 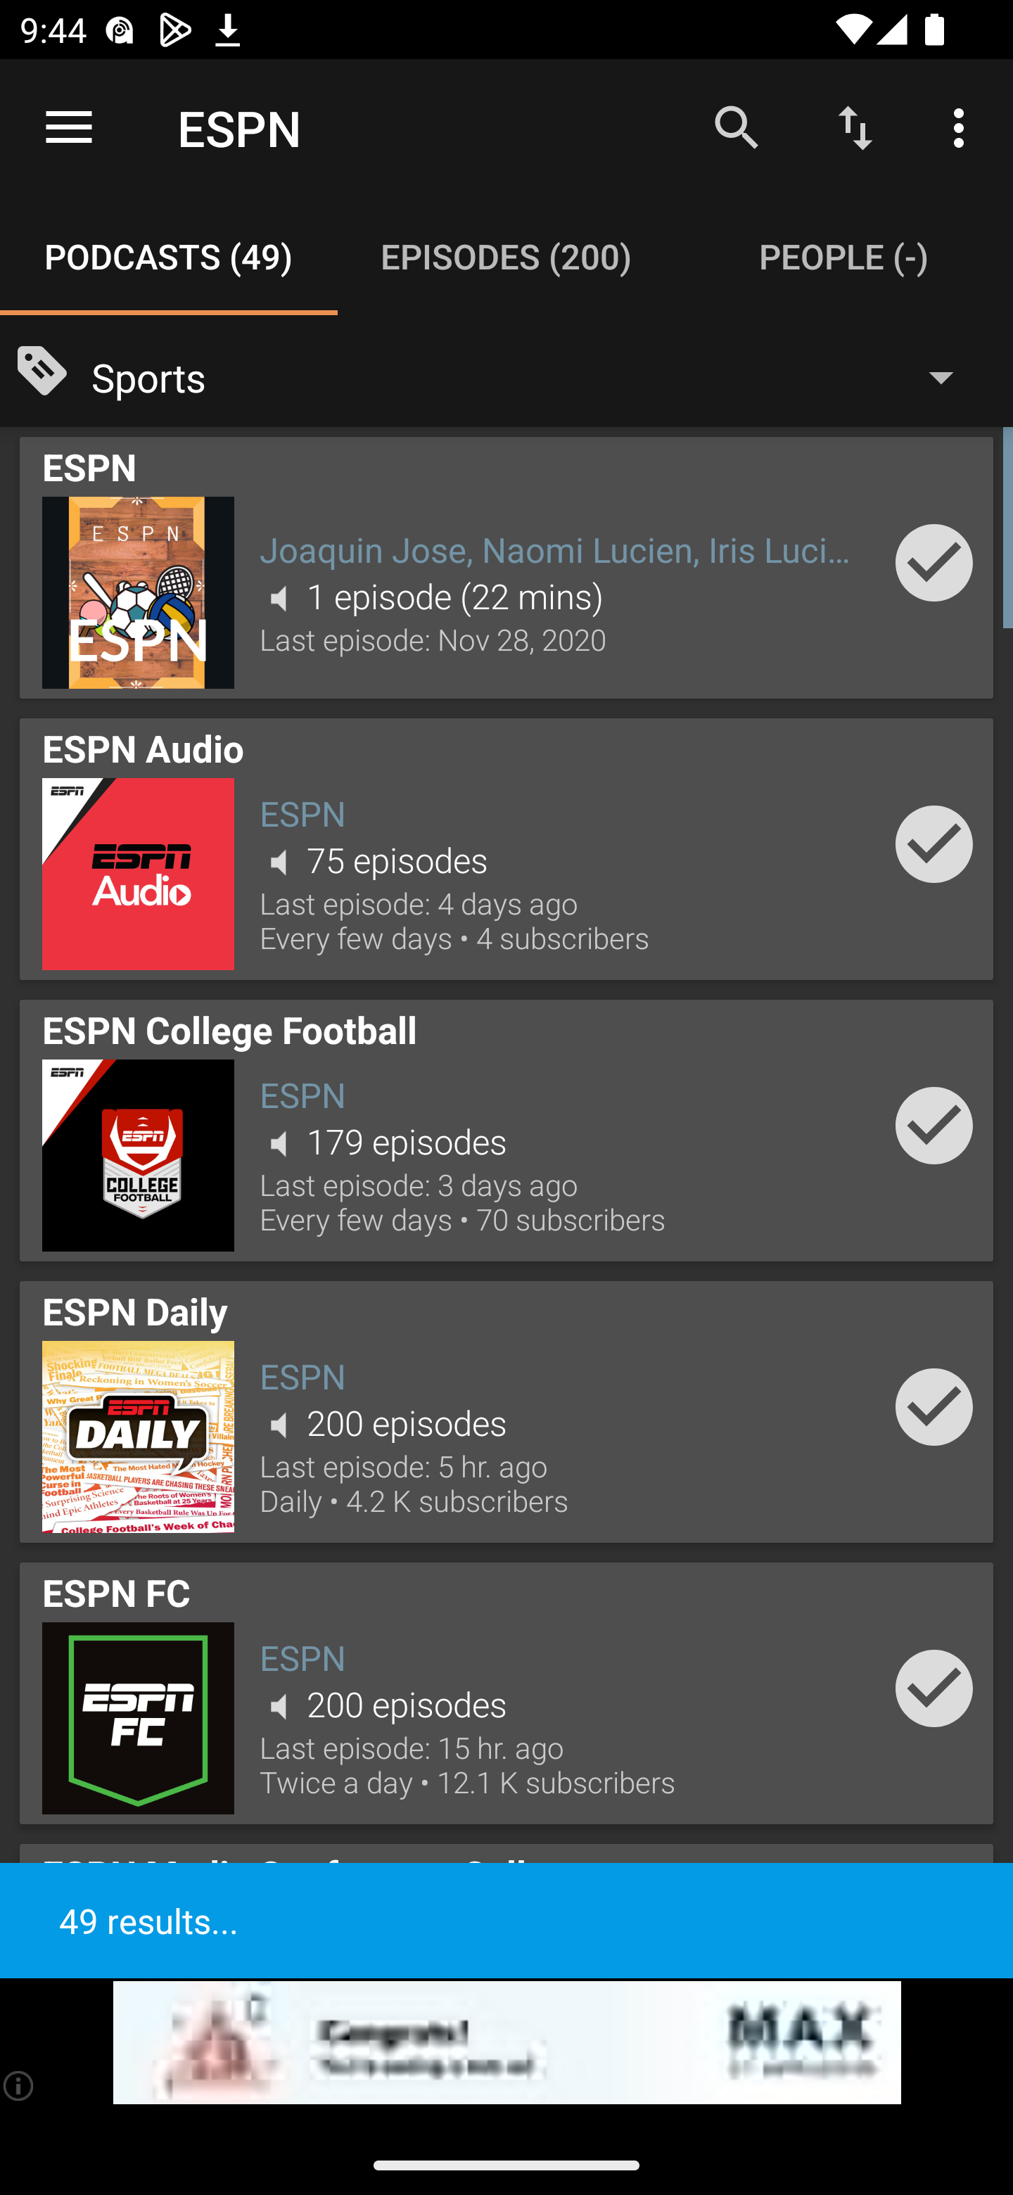 What do you see at coordinates (20, 2085) in the screenshot?
I see `(i)` at bounding box center [20, 2085].